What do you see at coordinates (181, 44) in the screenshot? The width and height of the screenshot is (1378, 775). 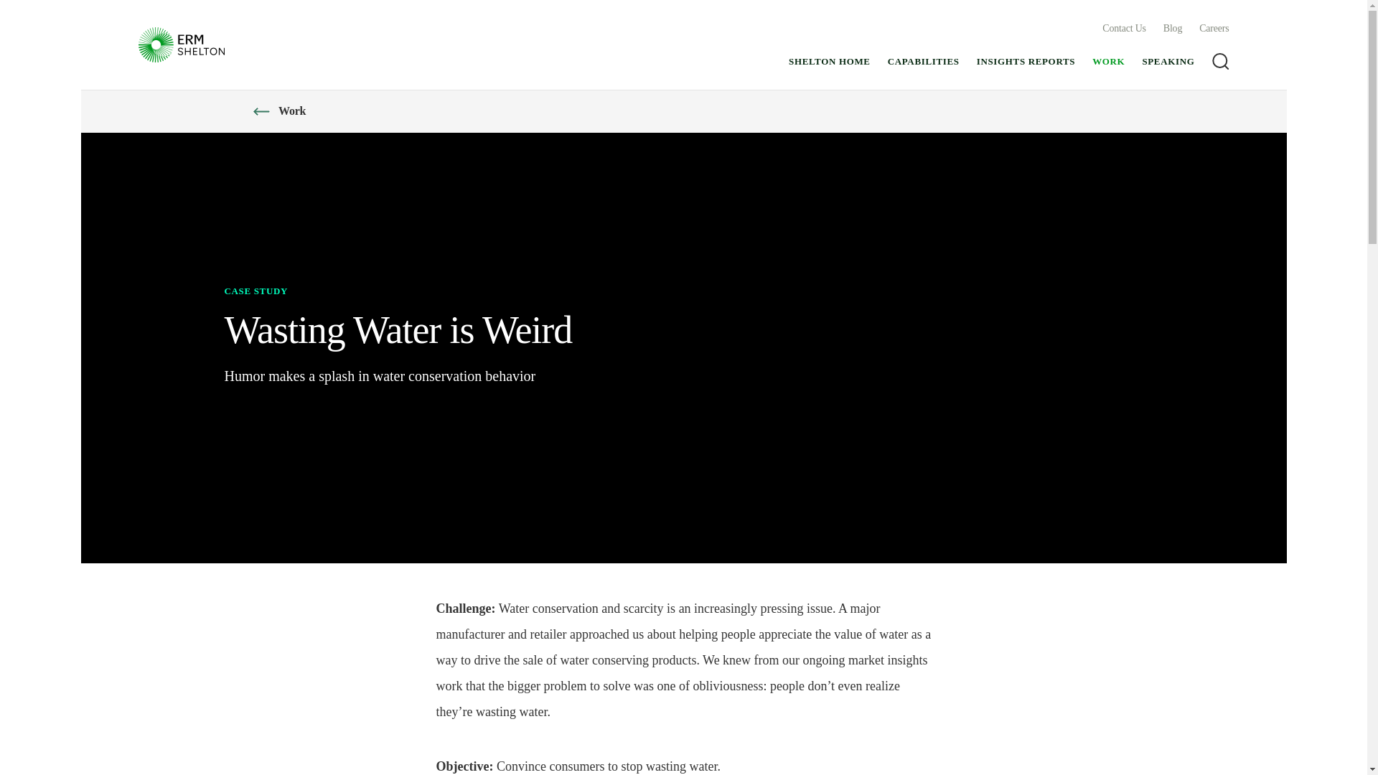 I see `ERM Shelton` at bounding box center [181, 44].